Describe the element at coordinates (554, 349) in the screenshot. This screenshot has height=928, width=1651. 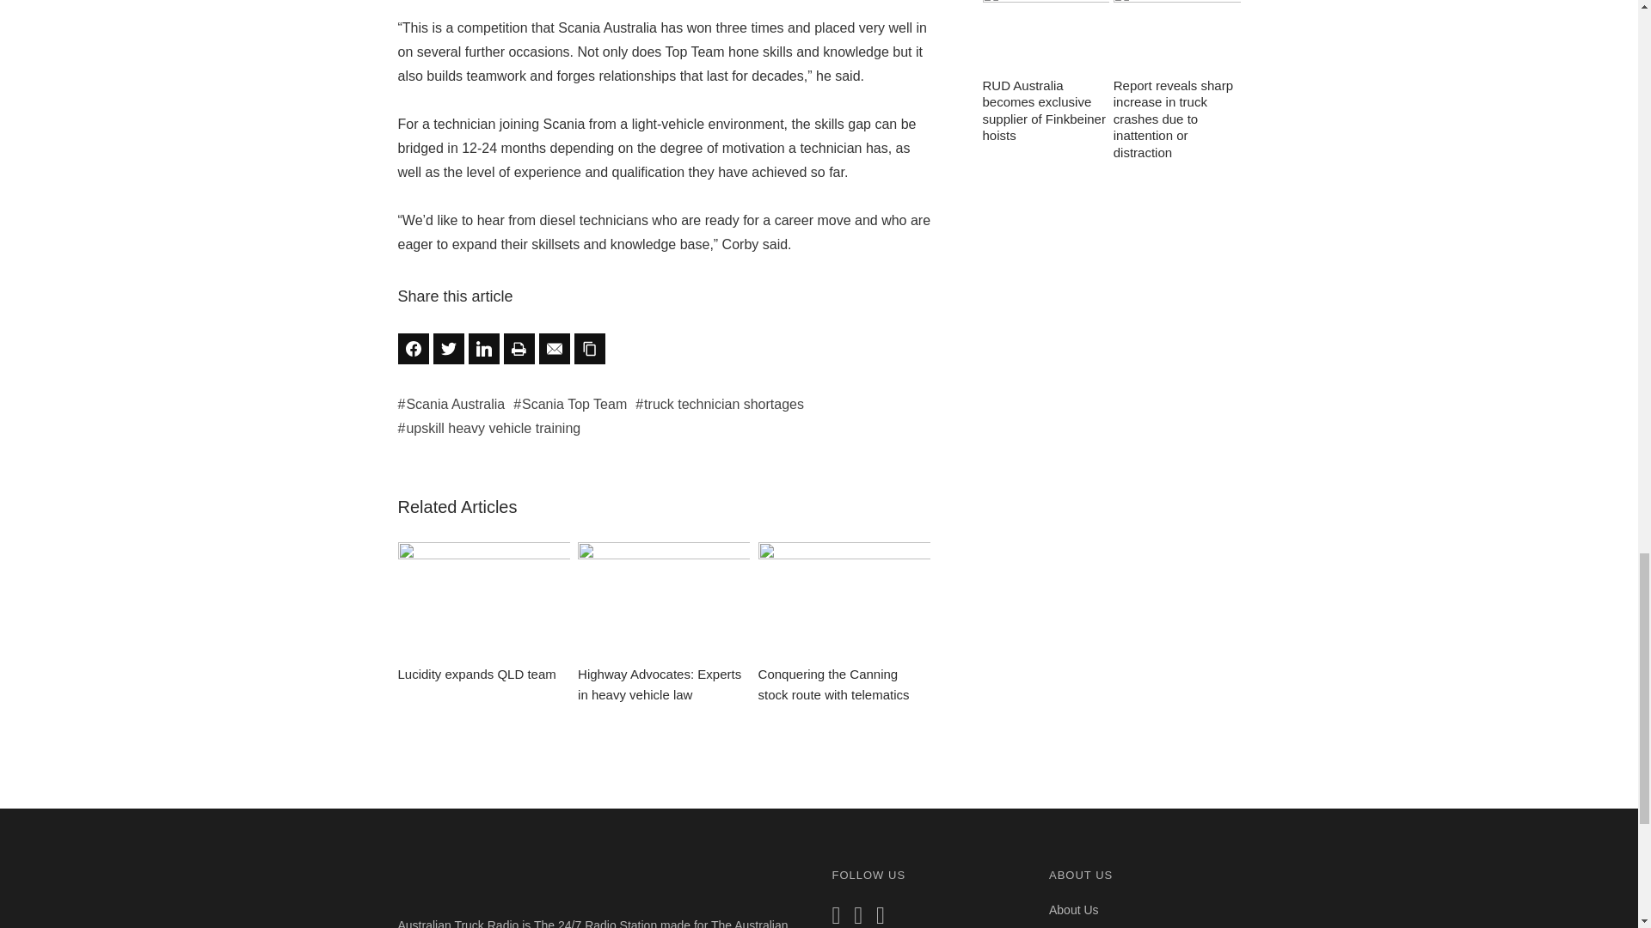
I see `Share on Email` at that location.